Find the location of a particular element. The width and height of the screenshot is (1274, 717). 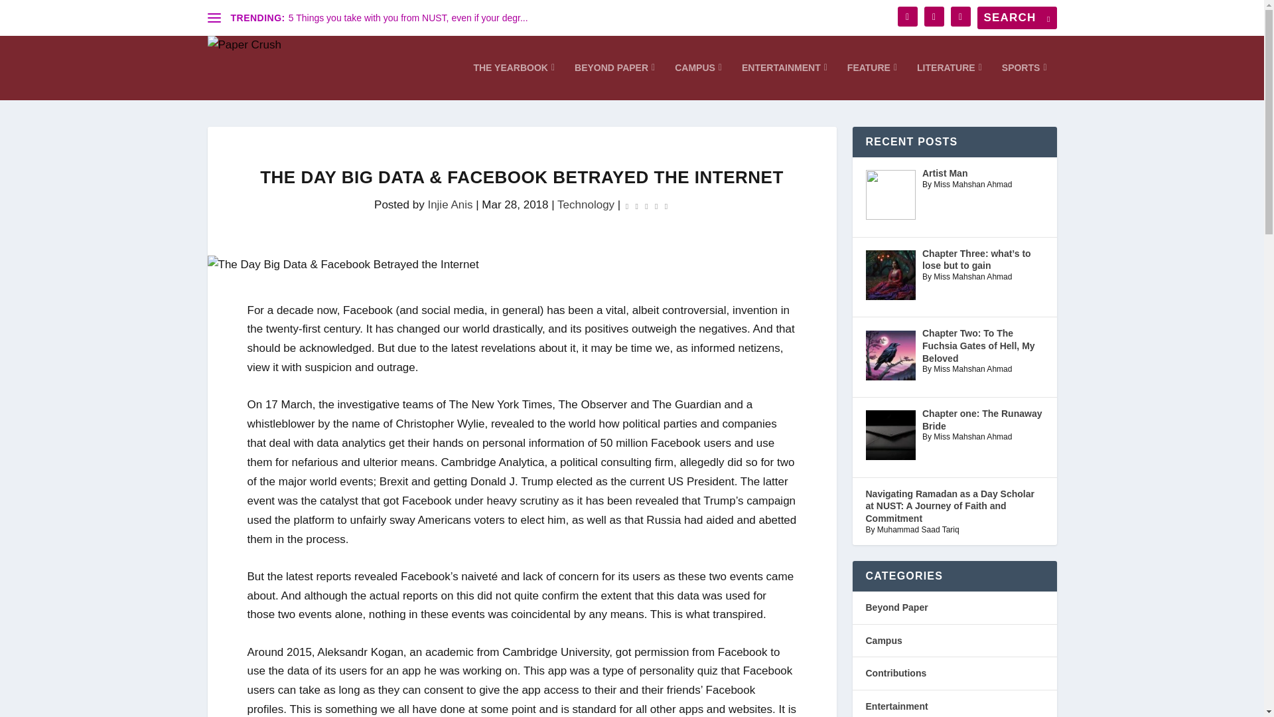

BEYOND PAPER is located at coordinates (614, 81).